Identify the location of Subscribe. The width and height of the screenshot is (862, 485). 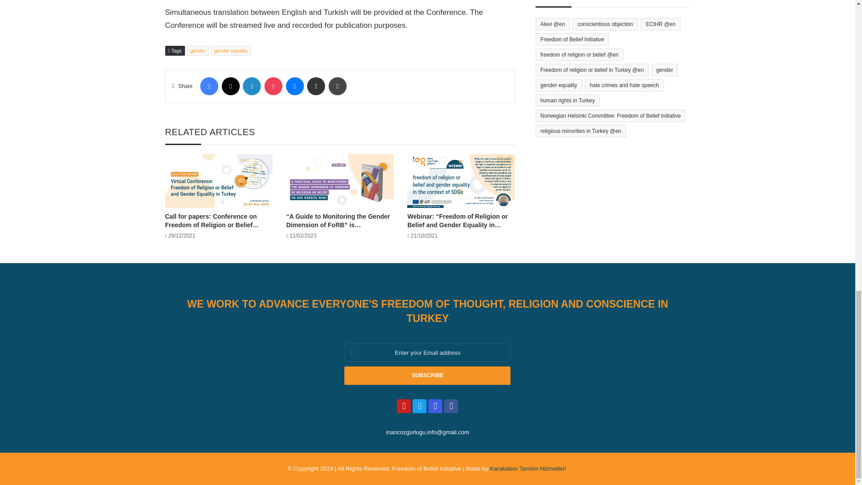
(427, 375).